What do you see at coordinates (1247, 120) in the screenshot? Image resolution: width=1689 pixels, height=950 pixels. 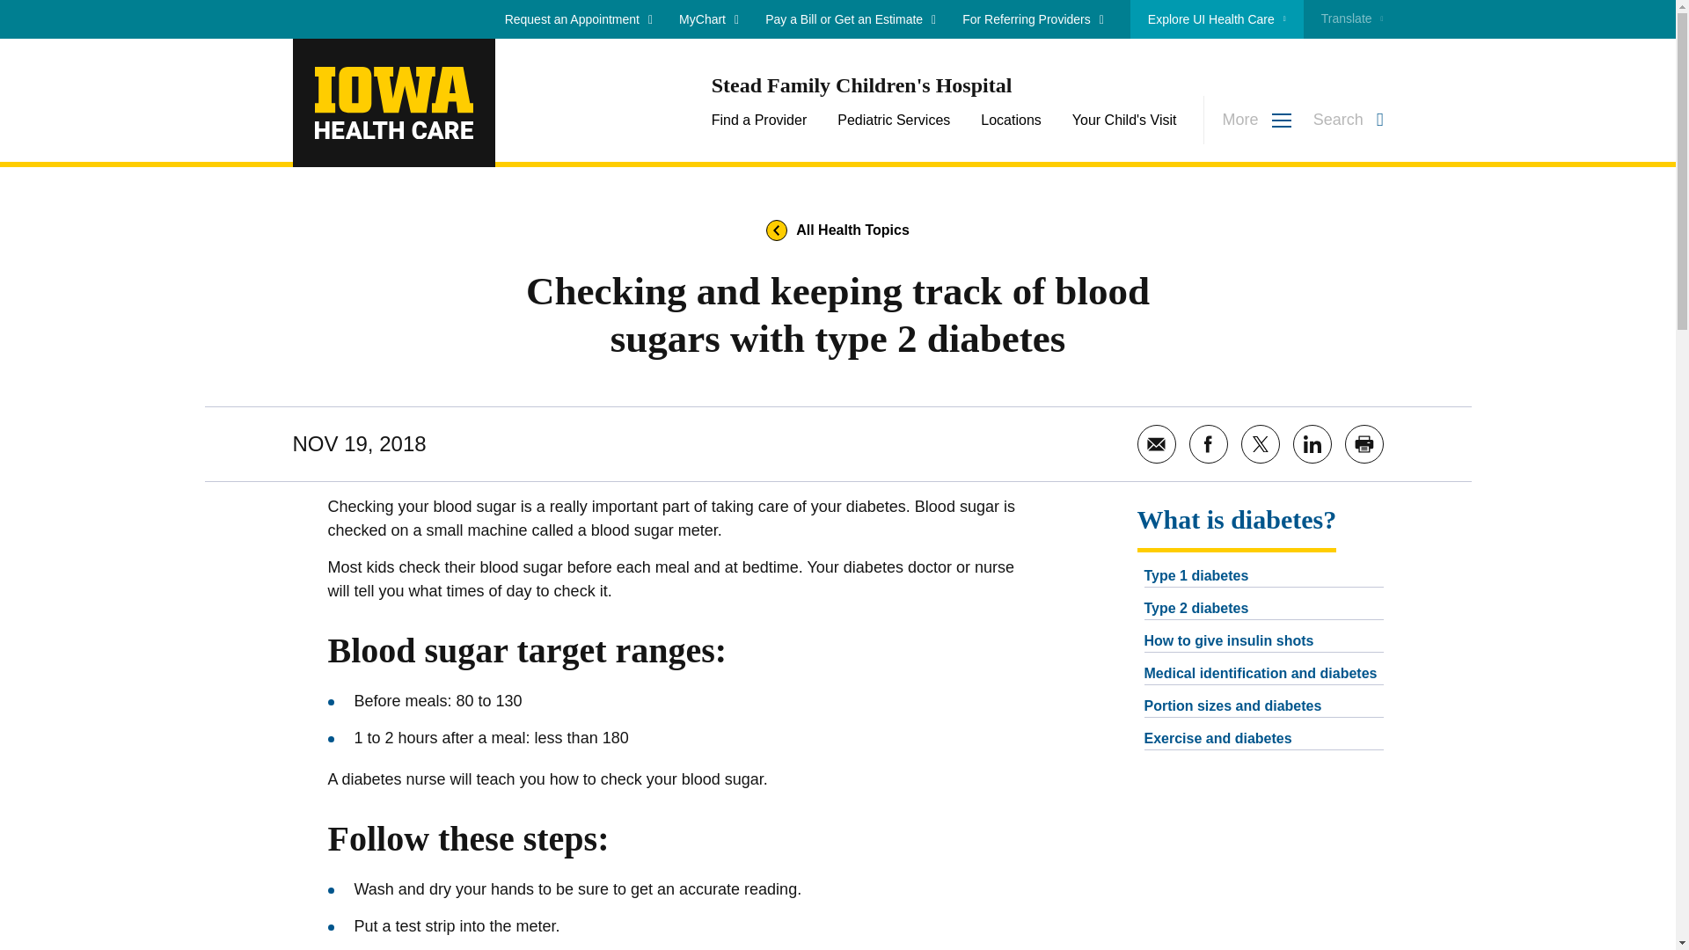 I see `More` at bounding box center [1247, 120].